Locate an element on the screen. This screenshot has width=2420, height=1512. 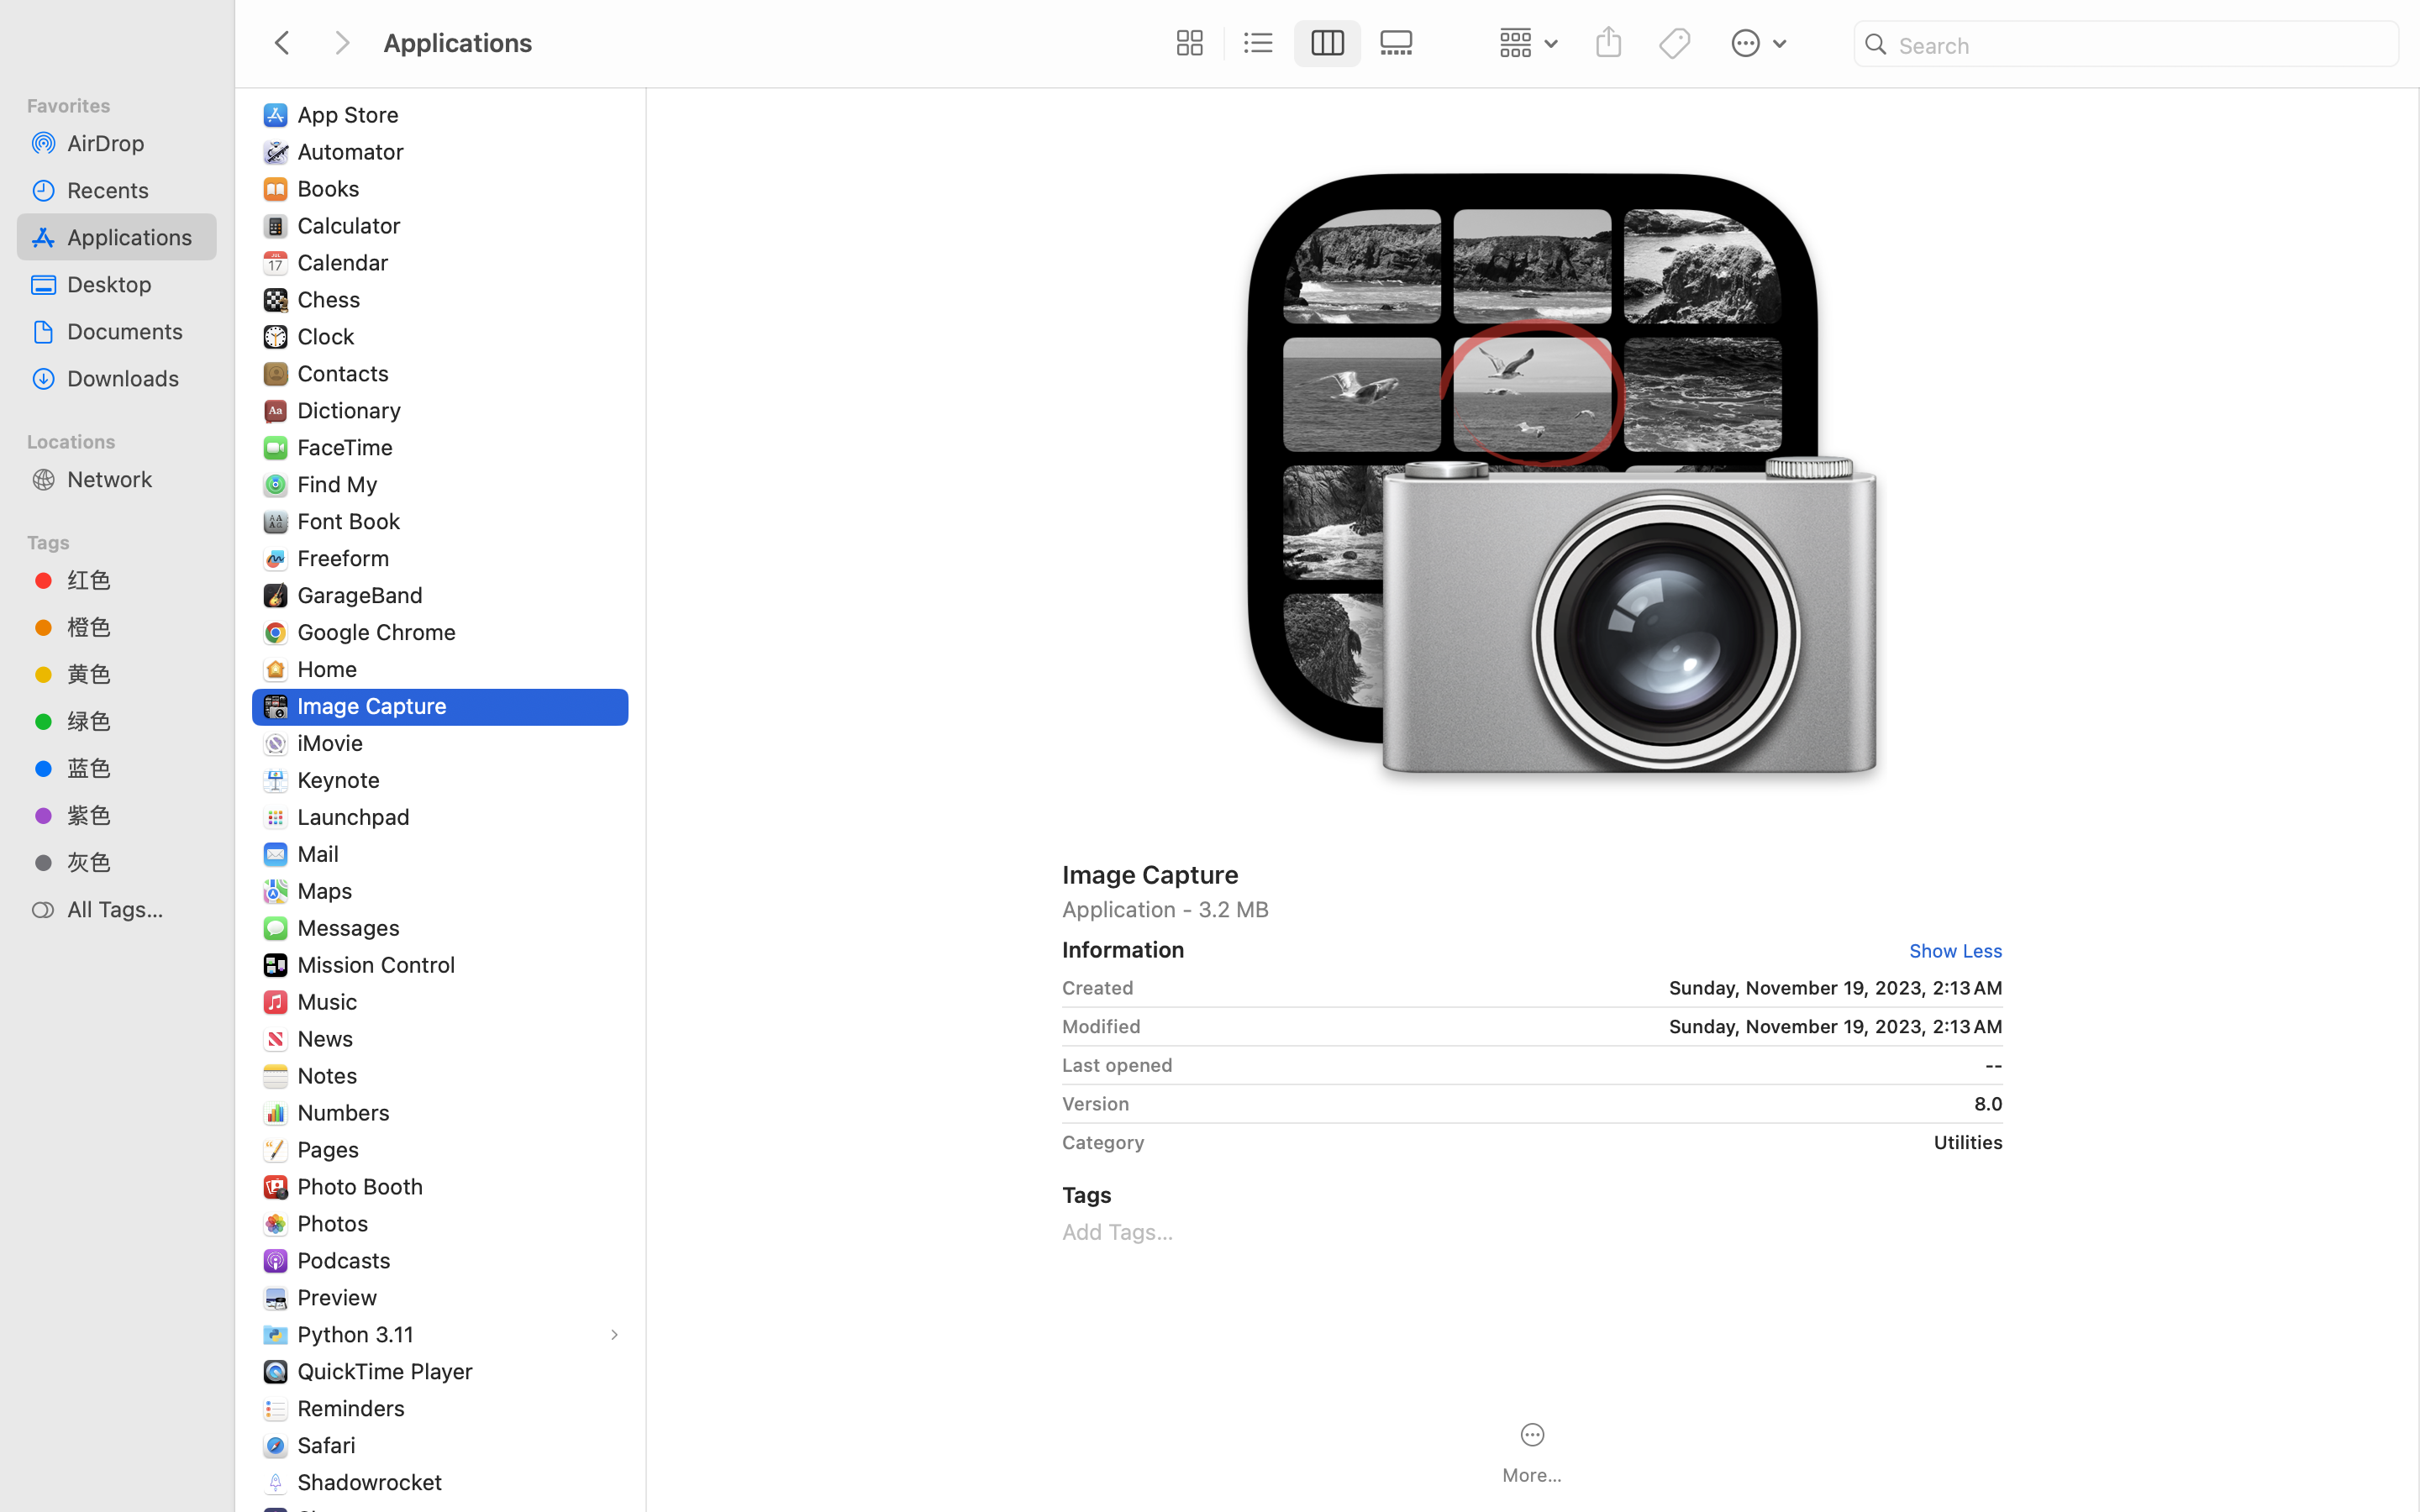
Network is located at coordinates (135, 479).